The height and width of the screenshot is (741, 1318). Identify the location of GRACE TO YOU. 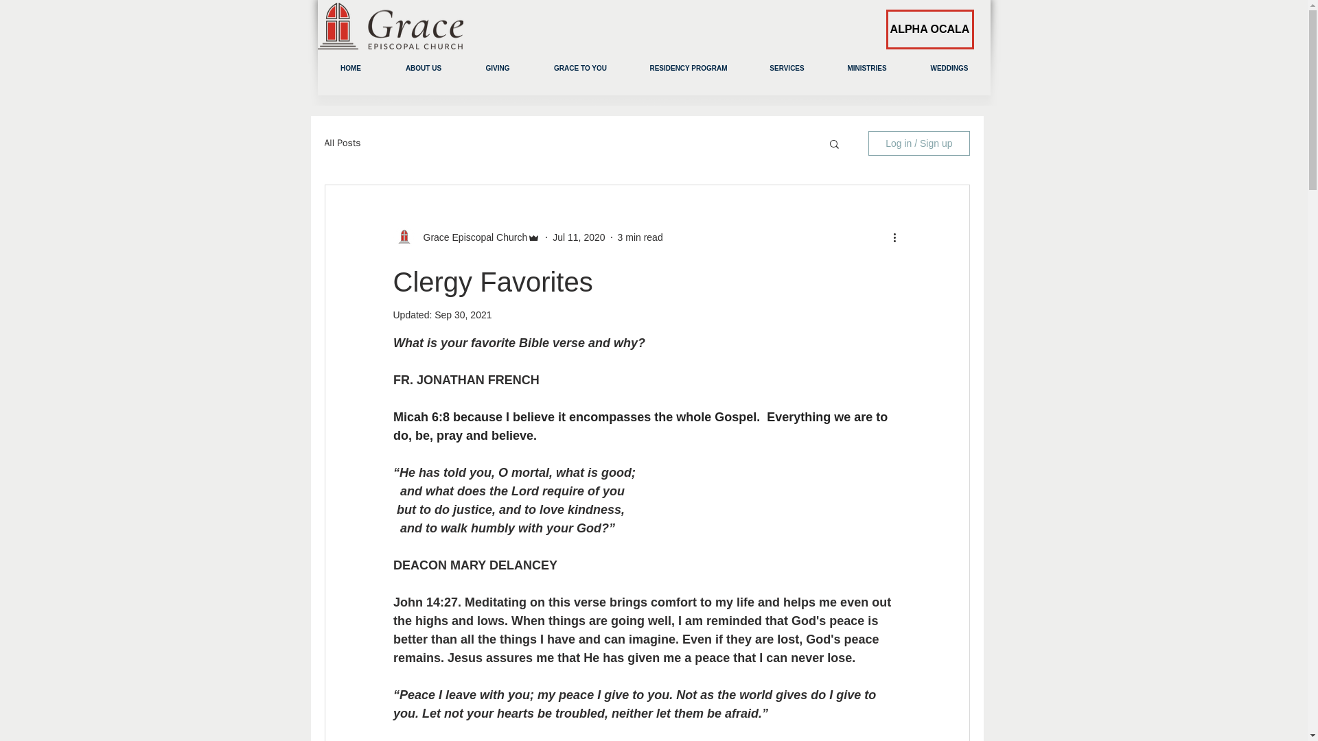
(580, 68).